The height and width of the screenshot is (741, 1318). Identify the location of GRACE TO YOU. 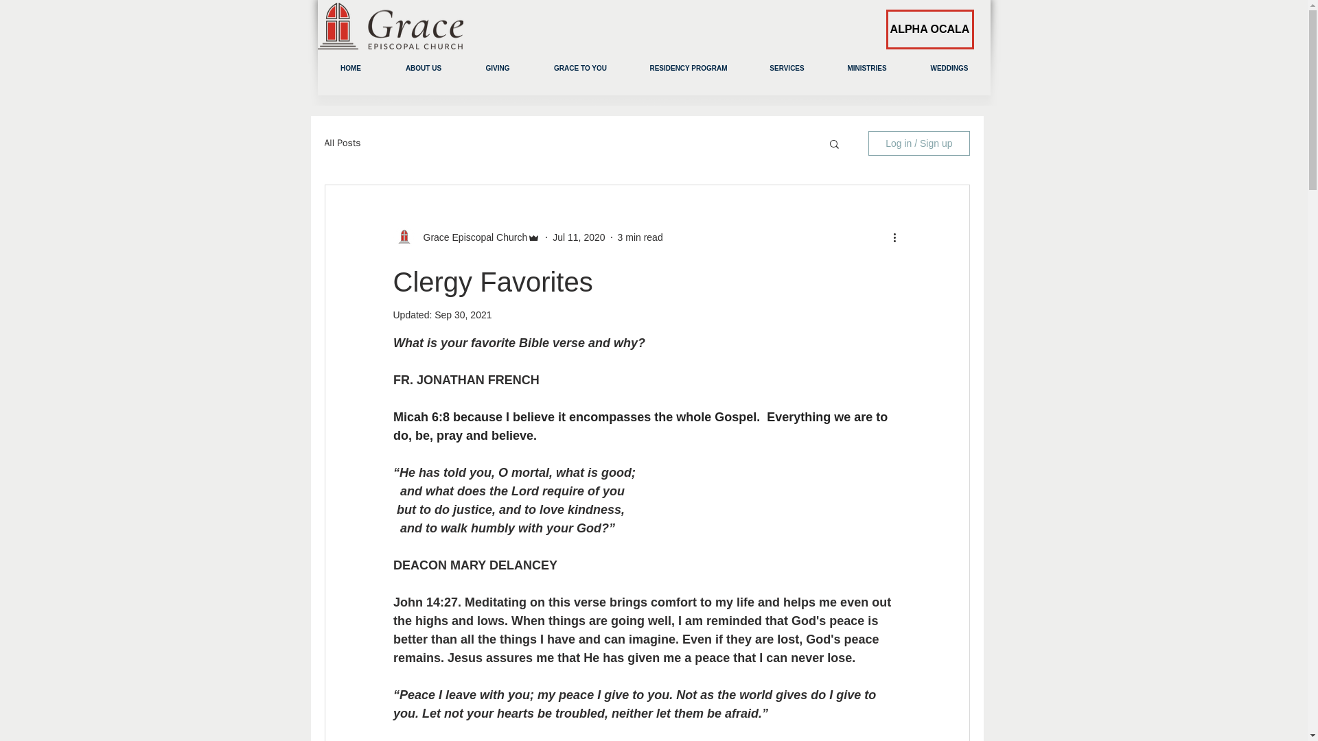
(580, 68).